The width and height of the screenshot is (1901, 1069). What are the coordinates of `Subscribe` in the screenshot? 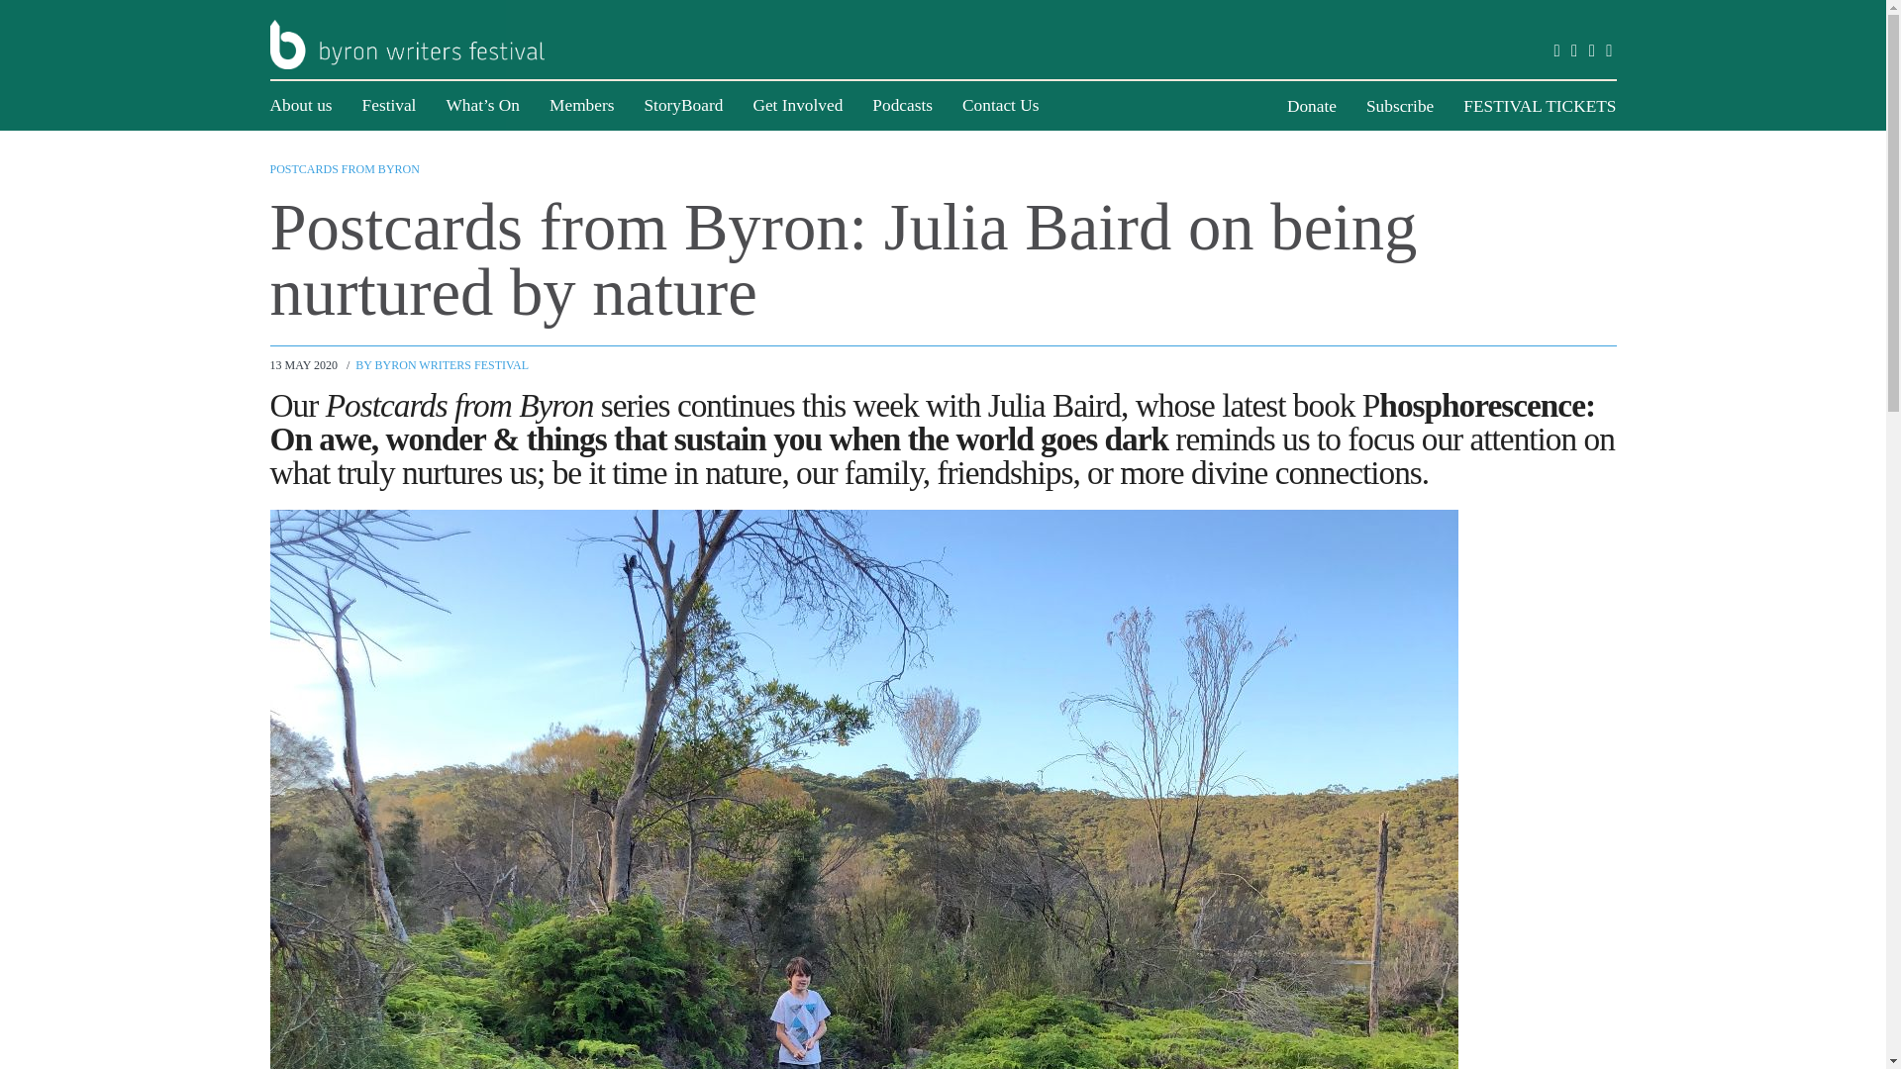 It's located at (1400, 106).